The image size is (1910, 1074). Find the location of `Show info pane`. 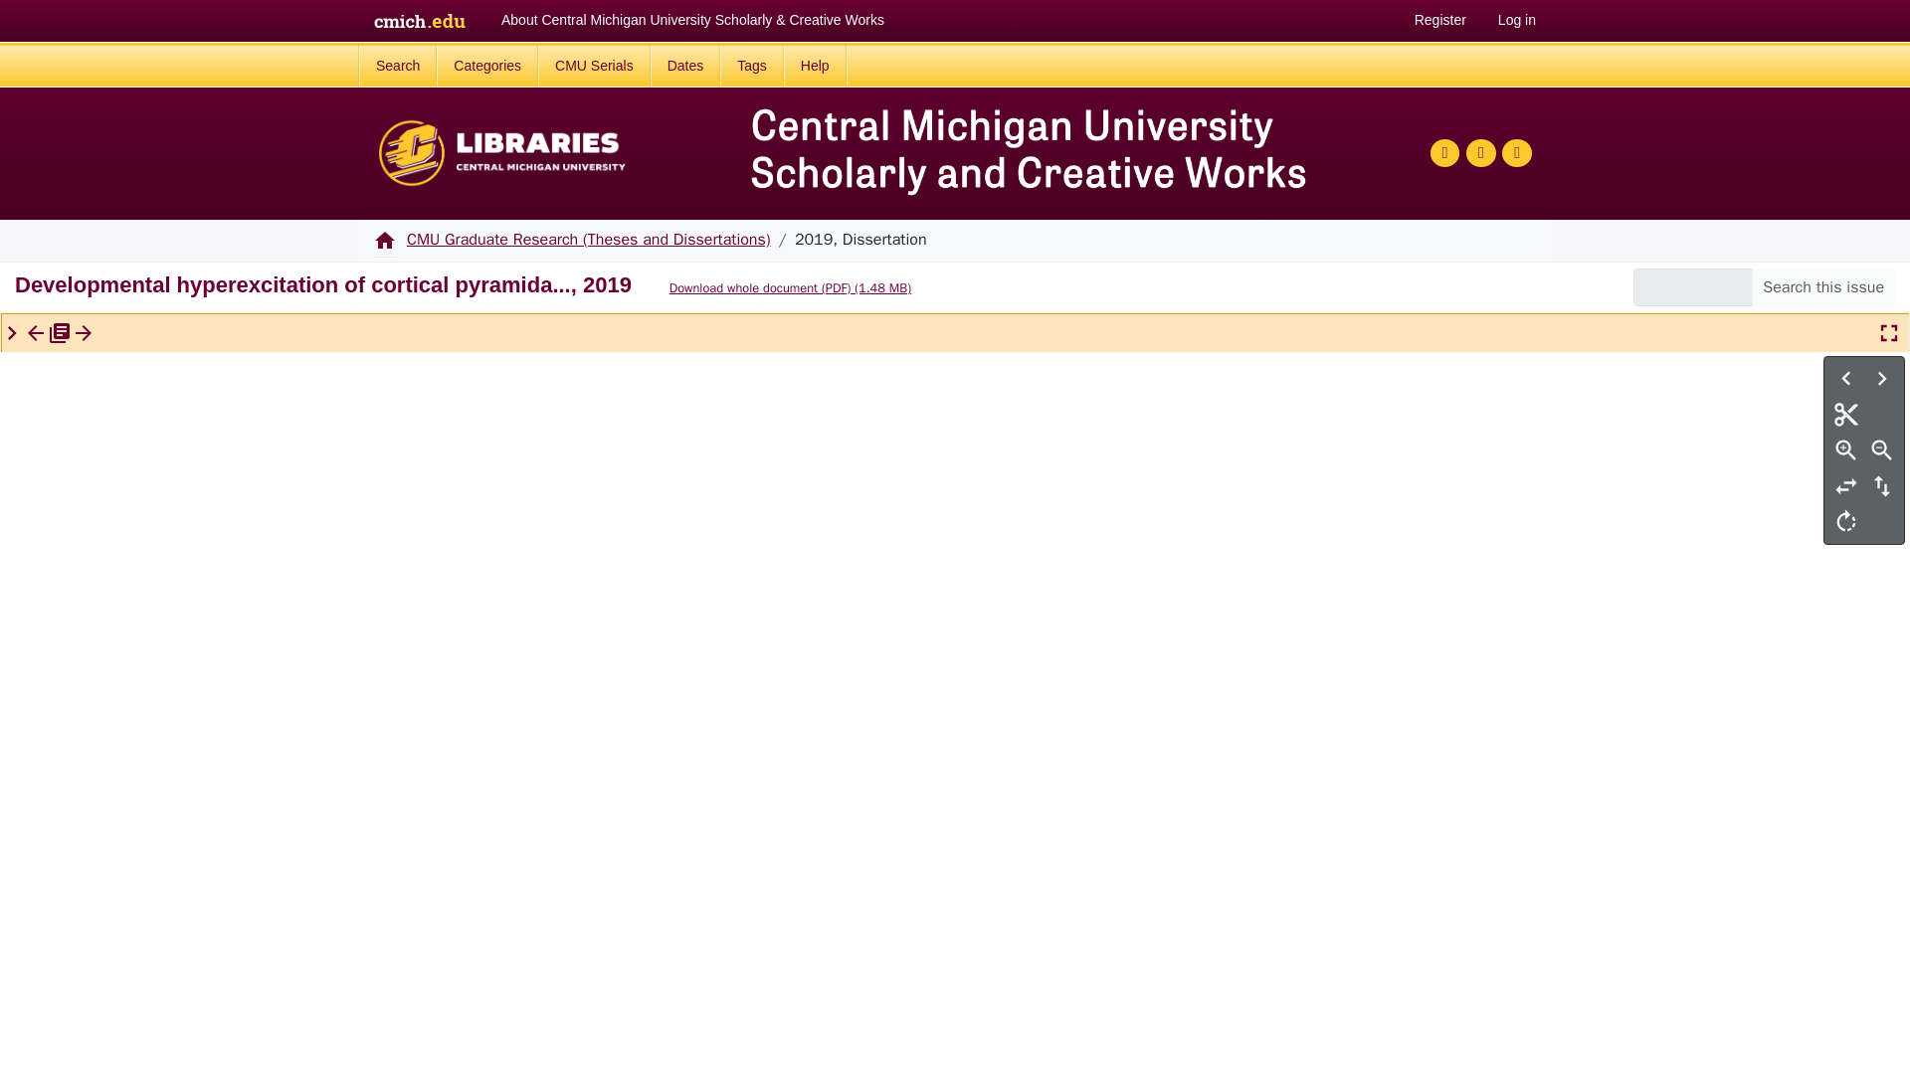

Show info pane is located at coordinates (11, 332).